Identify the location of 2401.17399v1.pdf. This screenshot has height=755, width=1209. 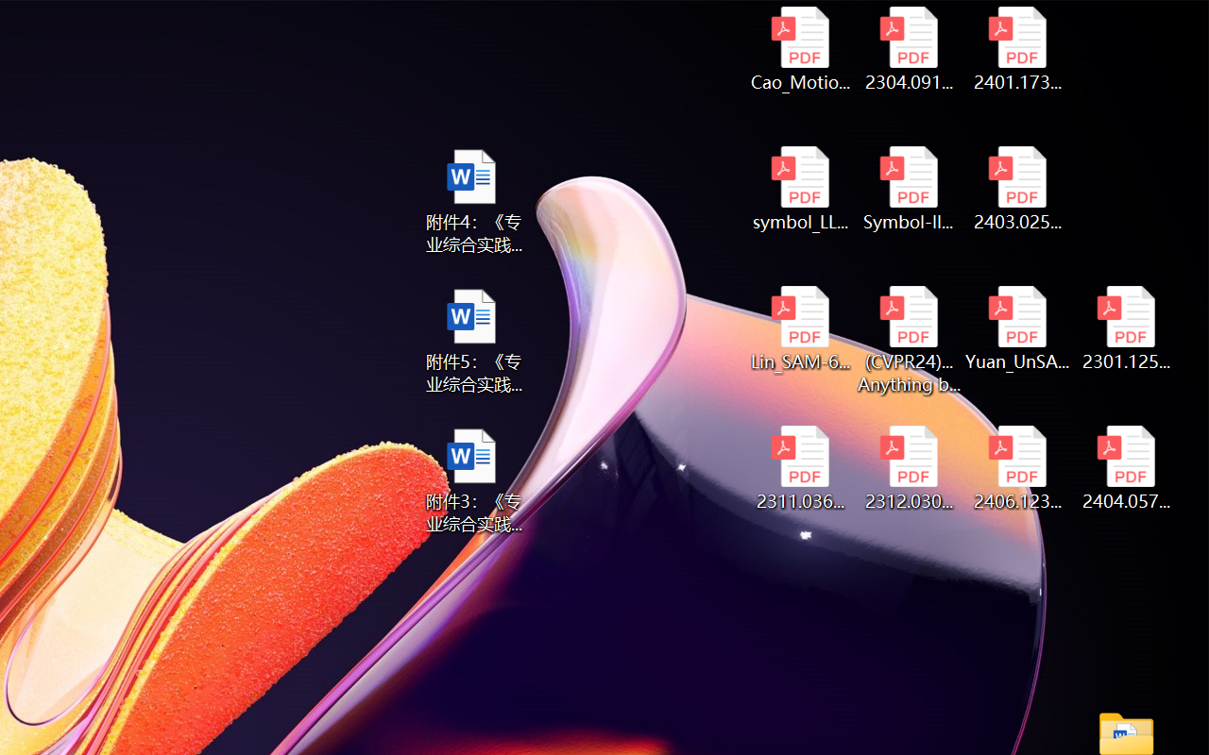
(1018, 49).